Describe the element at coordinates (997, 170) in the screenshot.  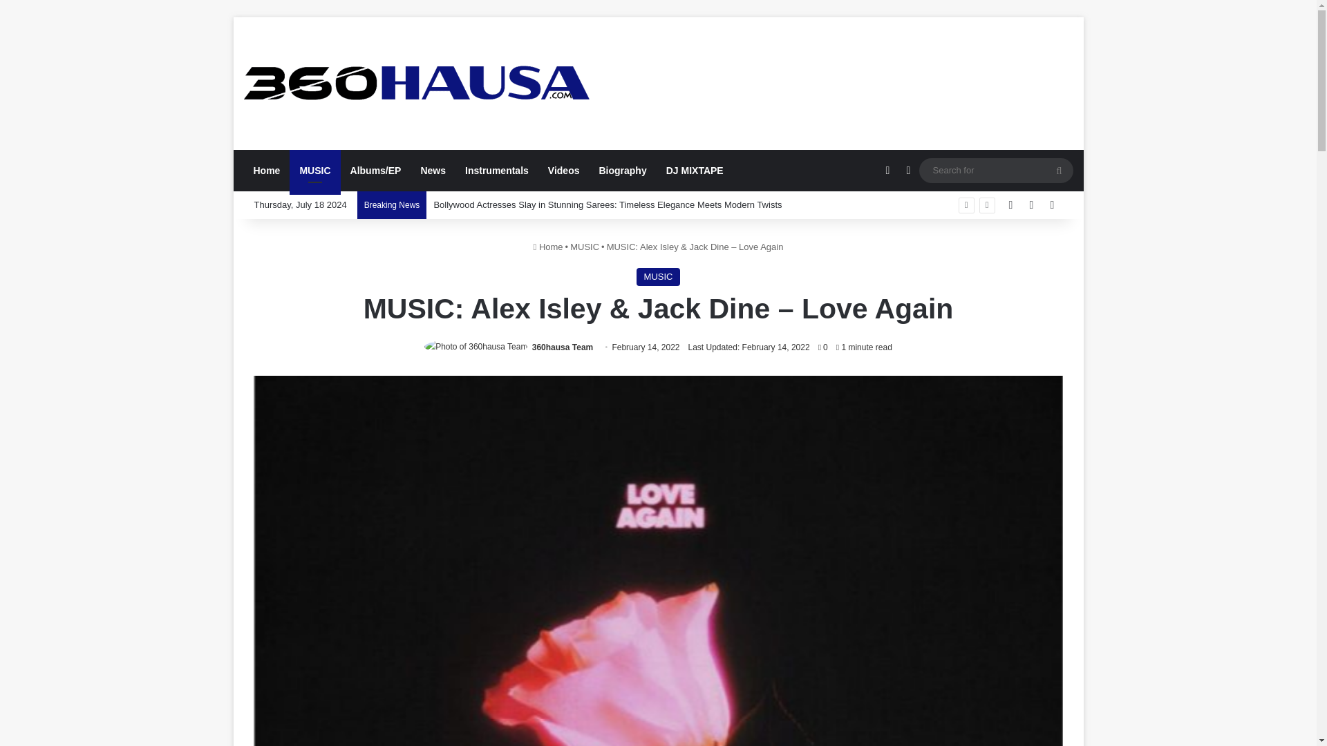
I see `Search for` at that location.